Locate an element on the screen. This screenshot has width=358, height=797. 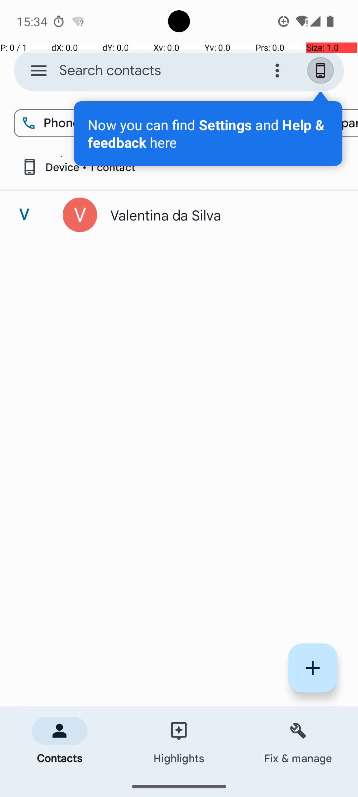
Device • 1 contact is located at coordinates (78, 167).